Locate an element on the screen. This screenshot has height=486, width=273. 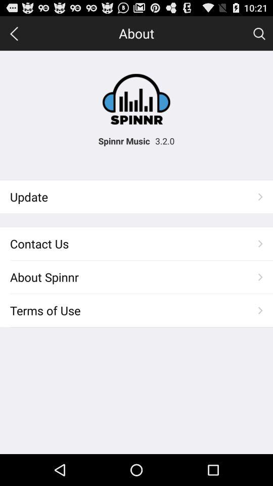
click on the button right to the text terms of use is located at coordinates (260, 310).